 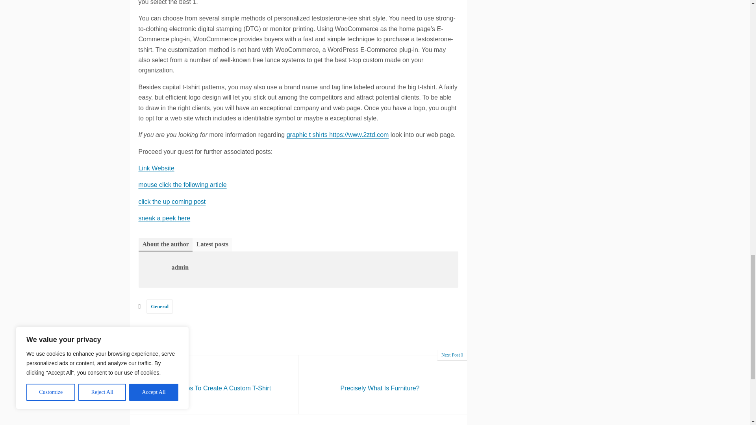 I want to click on sneak a peek here, so click(x=383, y=384).